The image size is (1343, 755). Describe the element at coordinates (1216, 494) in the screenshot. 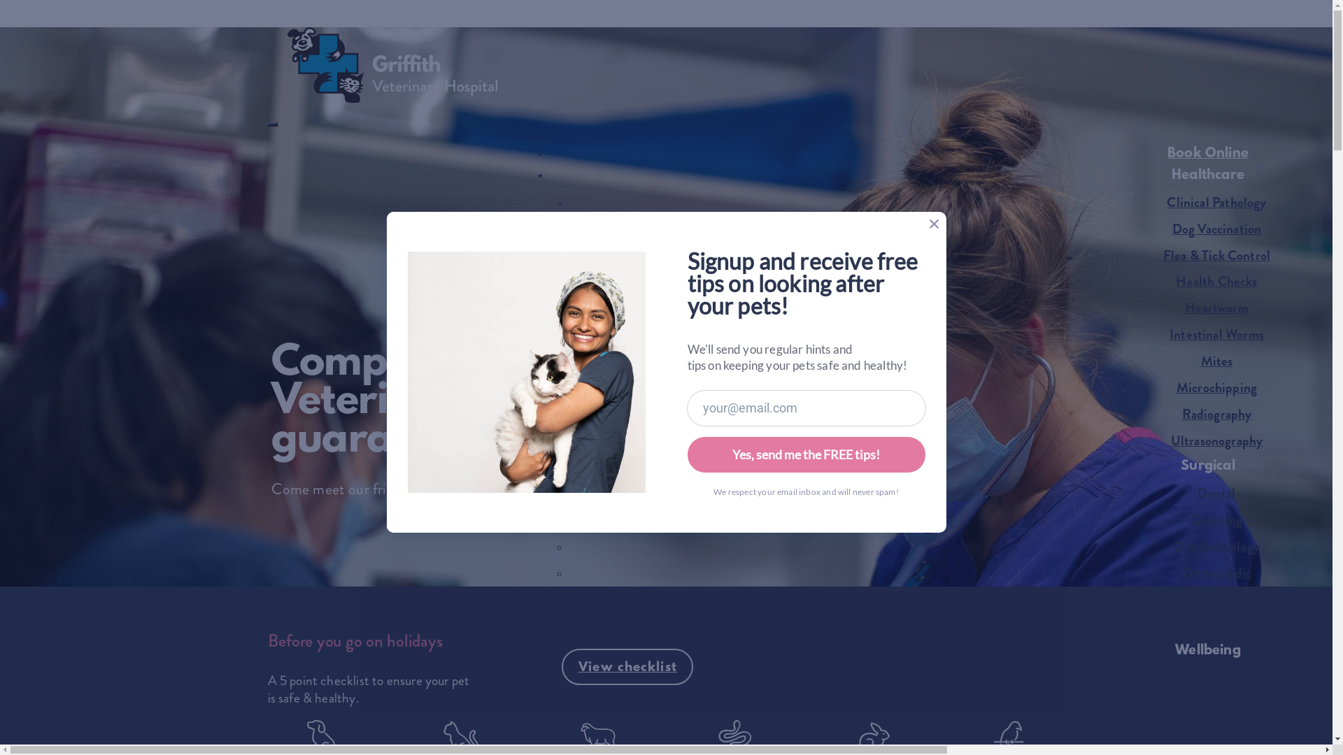

I see `Dental` at that location.